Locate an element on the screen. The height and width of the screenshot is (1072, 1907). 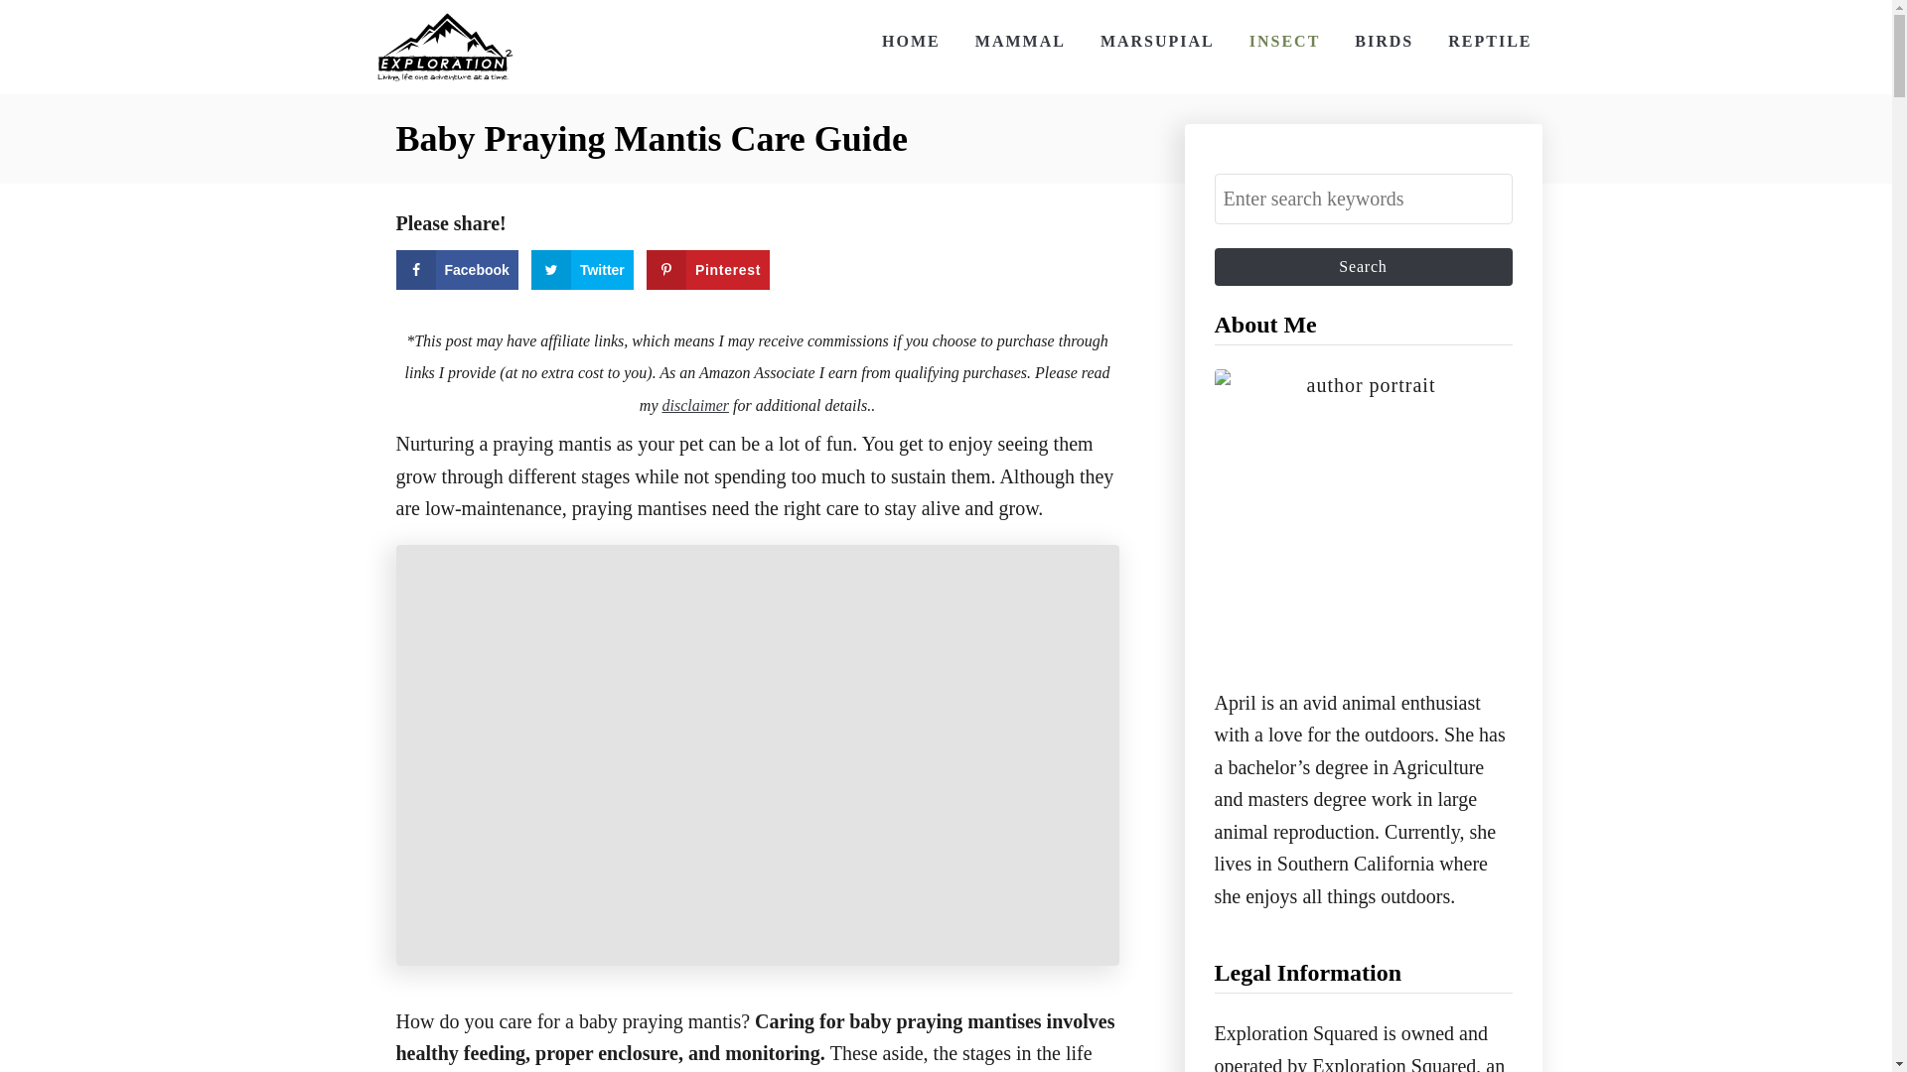
INSECT is located at coordinates (1285, 41).